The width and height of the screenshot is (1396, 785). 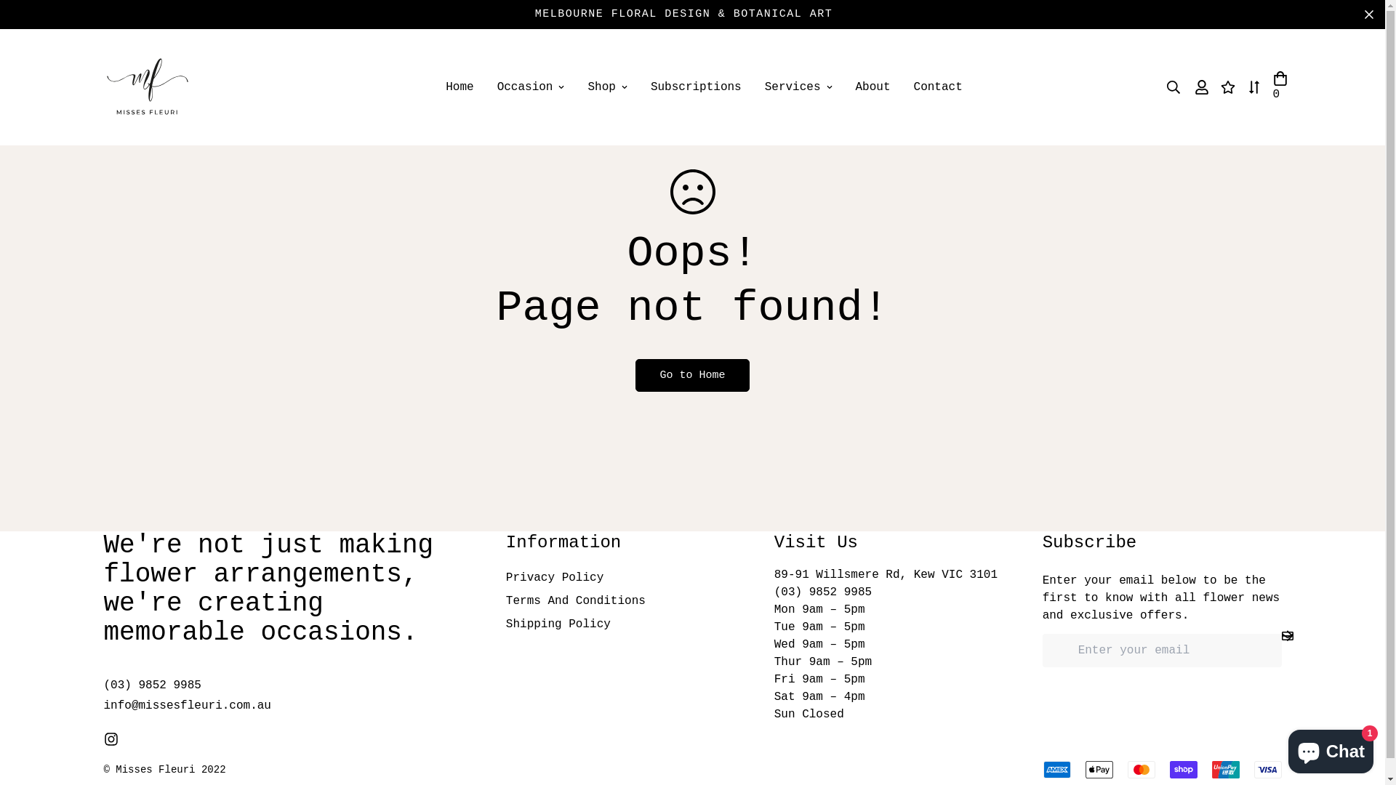 What do you see at coordinates (576, 601) in the screenshot?
I see `Terms And Conditions` at bounding box center [576, 601].